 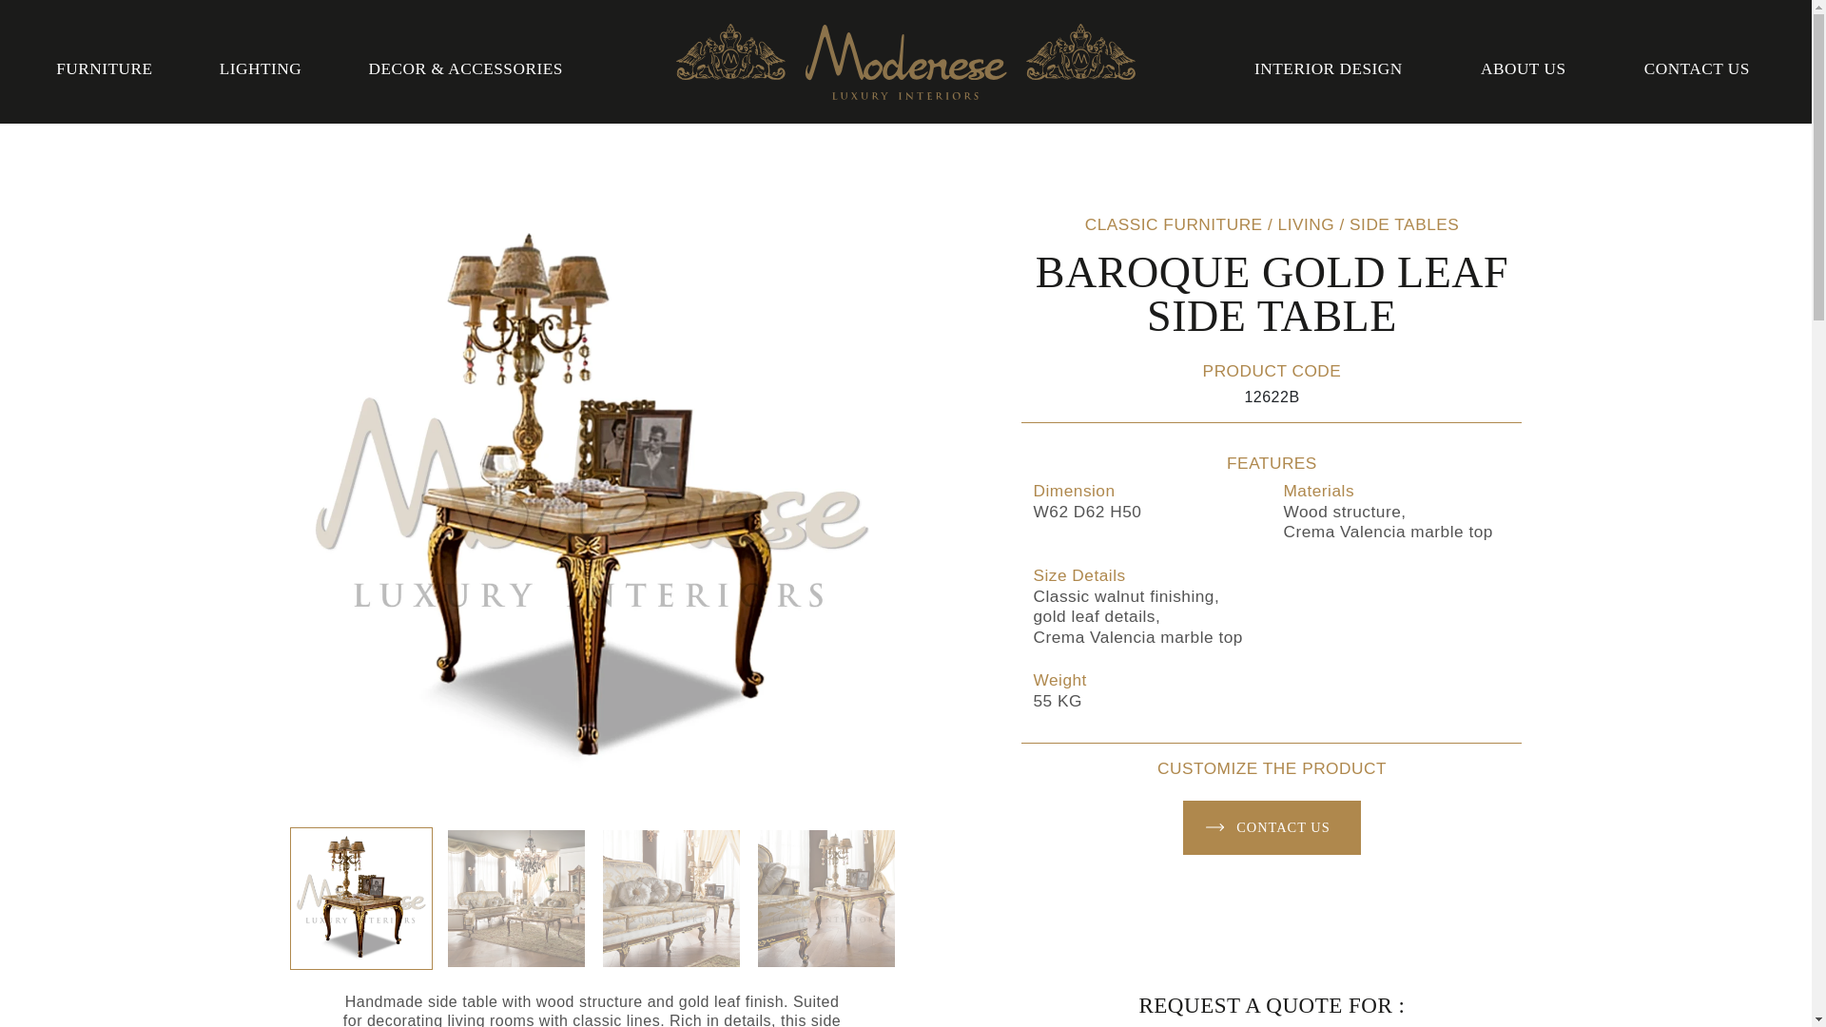 What do you see at coordinates (1307, 224) in the screenshot?
I see `LIVING` at bounding box center [1307, 224].